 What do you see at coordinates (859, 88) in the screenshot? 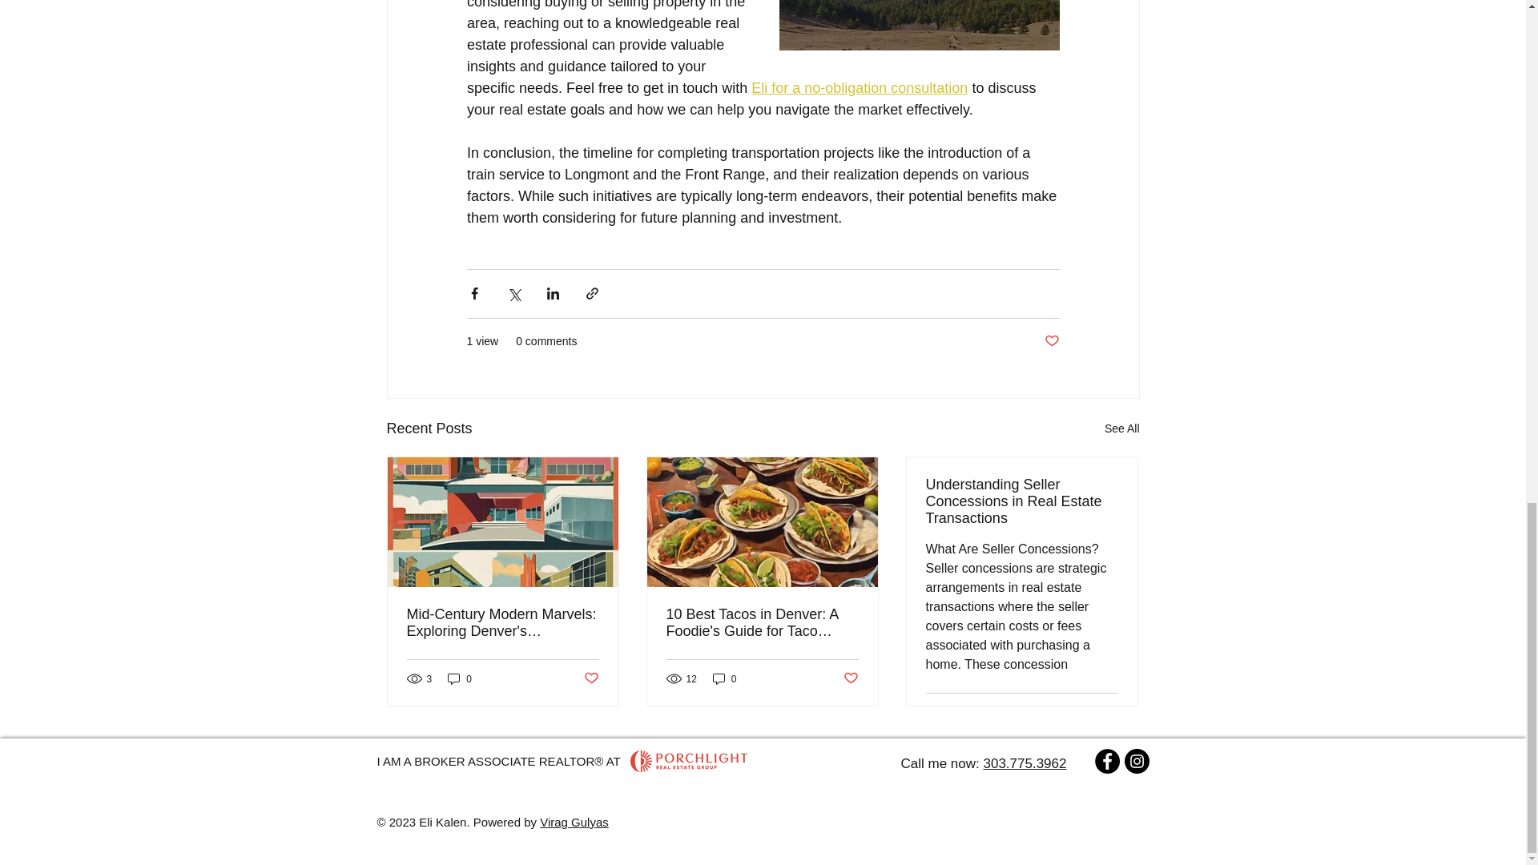
I see `Eli for a no-obligation consultation` at bounding box center [859, 88].